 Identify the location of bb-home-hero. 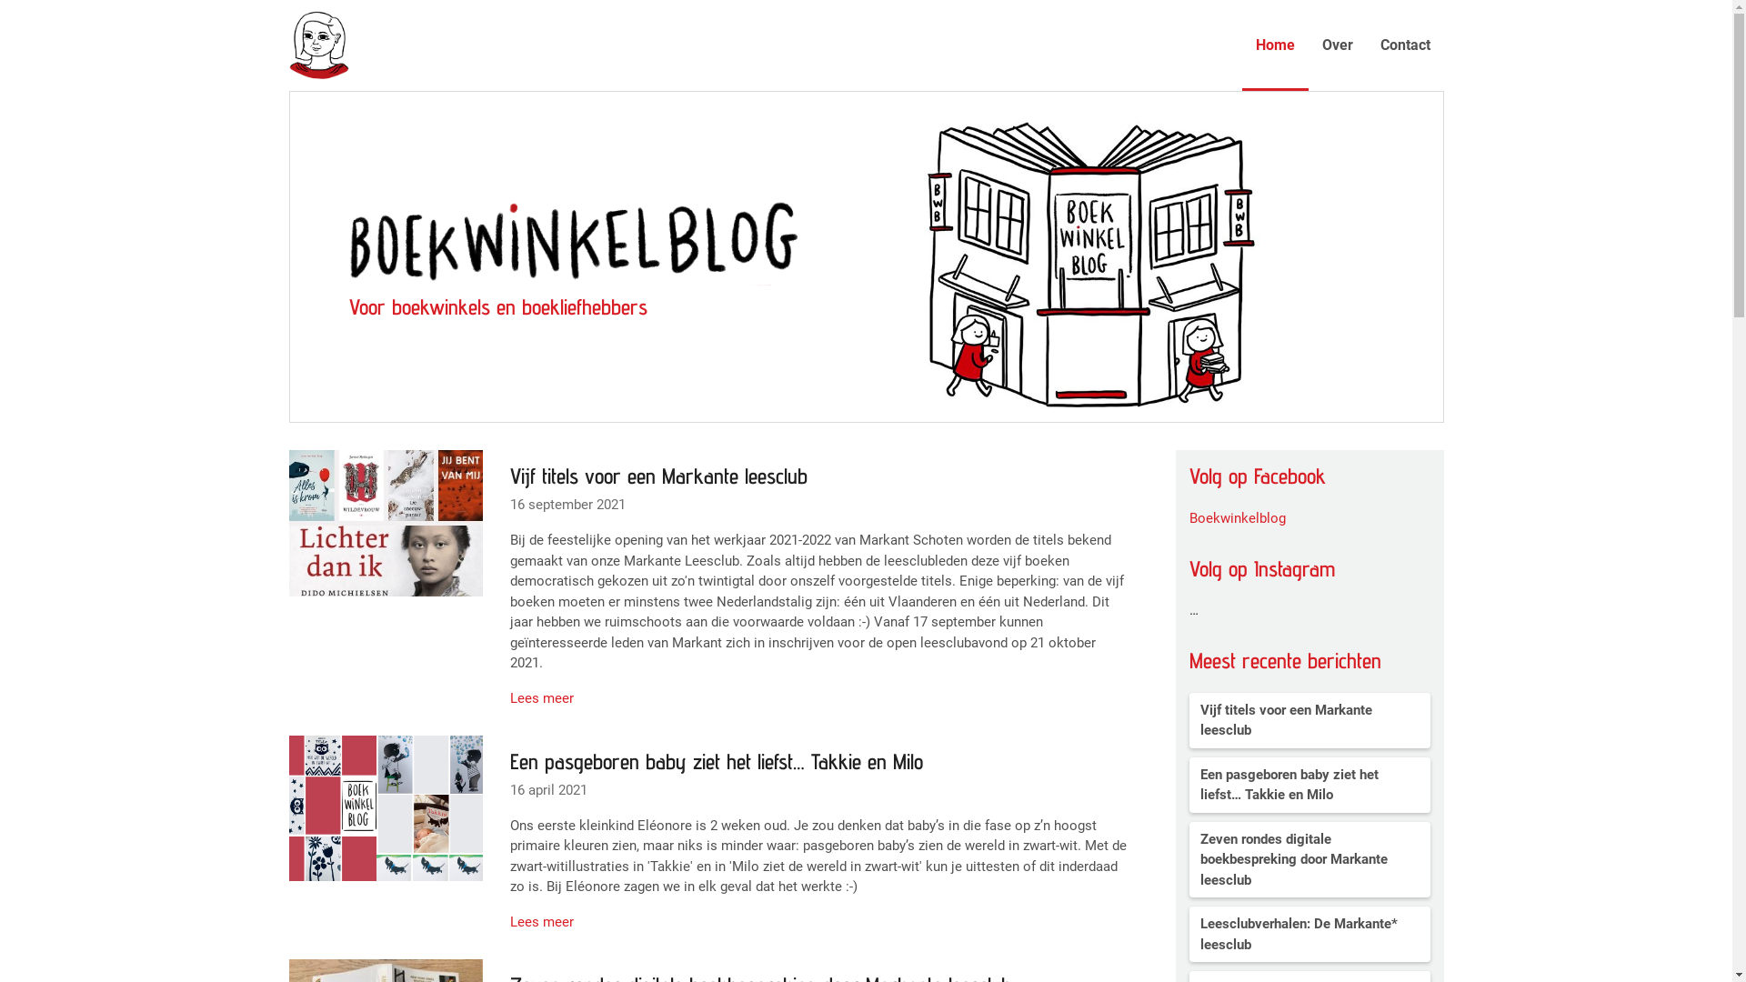
(866, 256).